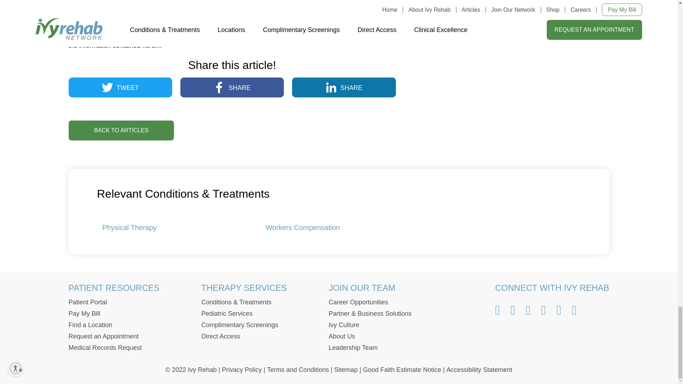 The height and width of the screenshot is (384, 683). Describe the element at coordinates (84, 314) in the screenshot. I see `Pay My Bill` at that location.